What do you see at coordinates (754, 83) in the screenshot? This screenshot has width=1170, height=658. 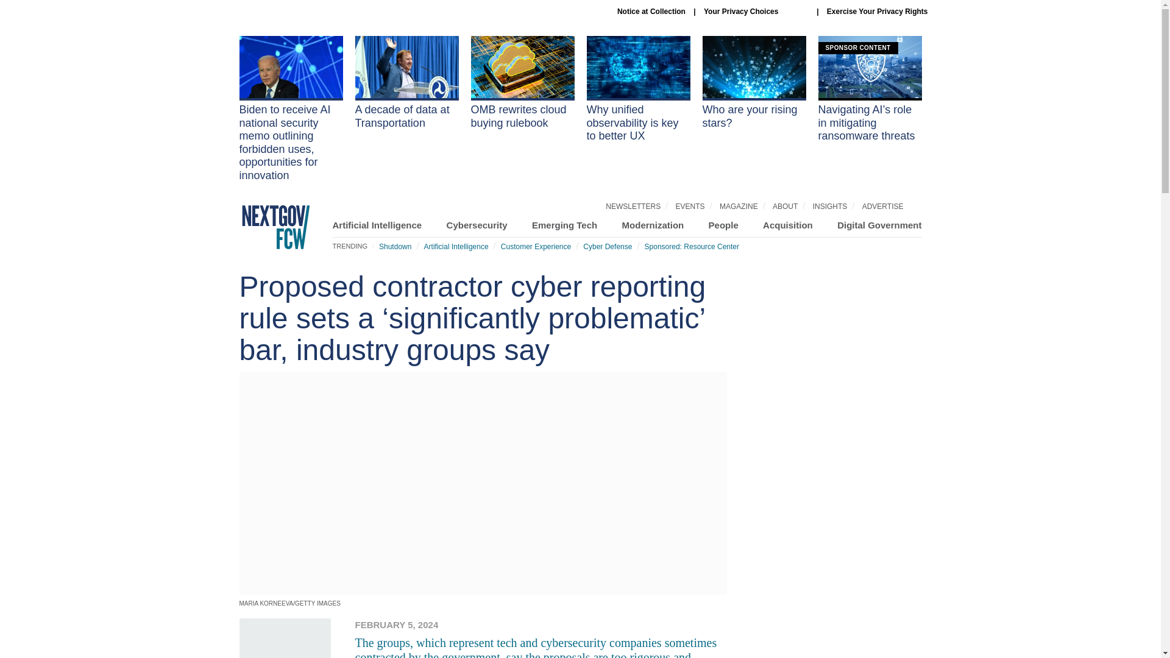 I see `Who are your rising stars?` at bounding box center [754, 83].